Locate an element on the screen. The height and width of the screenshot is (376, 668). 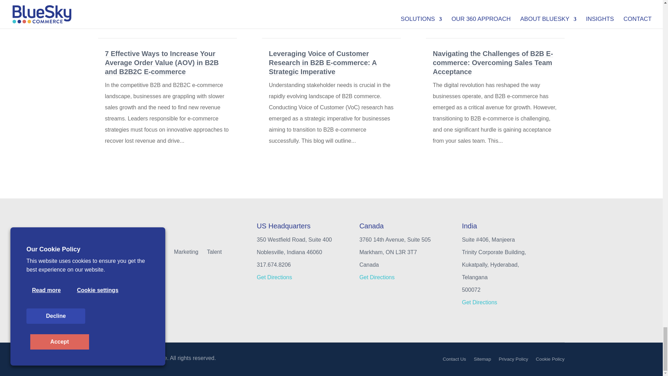
Follow on Facebook is located at coordinates (101, 266).